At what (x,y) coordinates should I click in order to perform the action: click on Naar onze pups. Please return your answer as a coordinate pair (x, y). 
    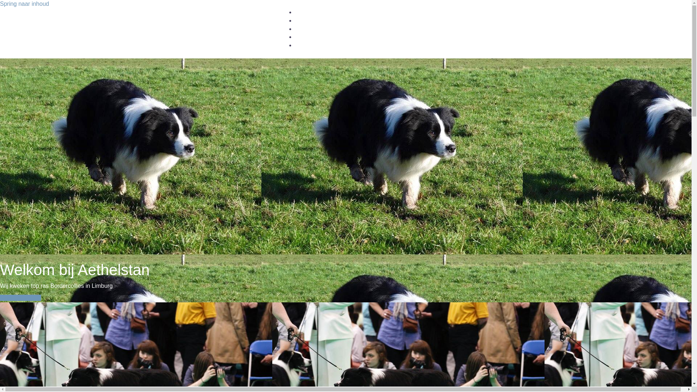
    Looking at the image, I should click on (20, 298).